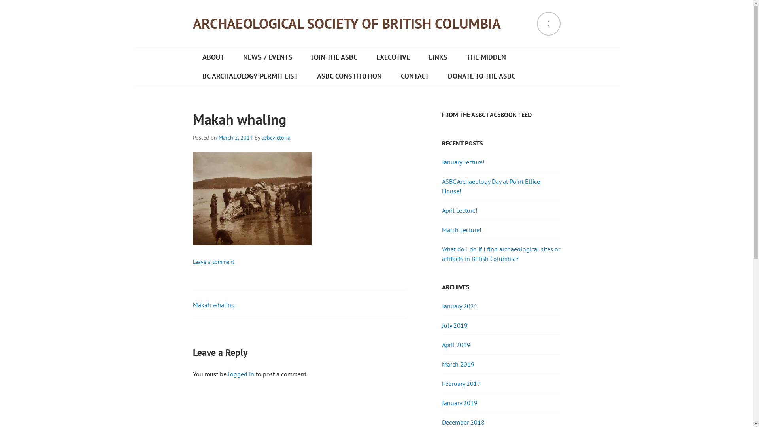 The image size is (759, 427). I want to click on ARCHAEOLOGICAL SOCIETY OF BRITISH COLUMBIA, so click(347, 24).